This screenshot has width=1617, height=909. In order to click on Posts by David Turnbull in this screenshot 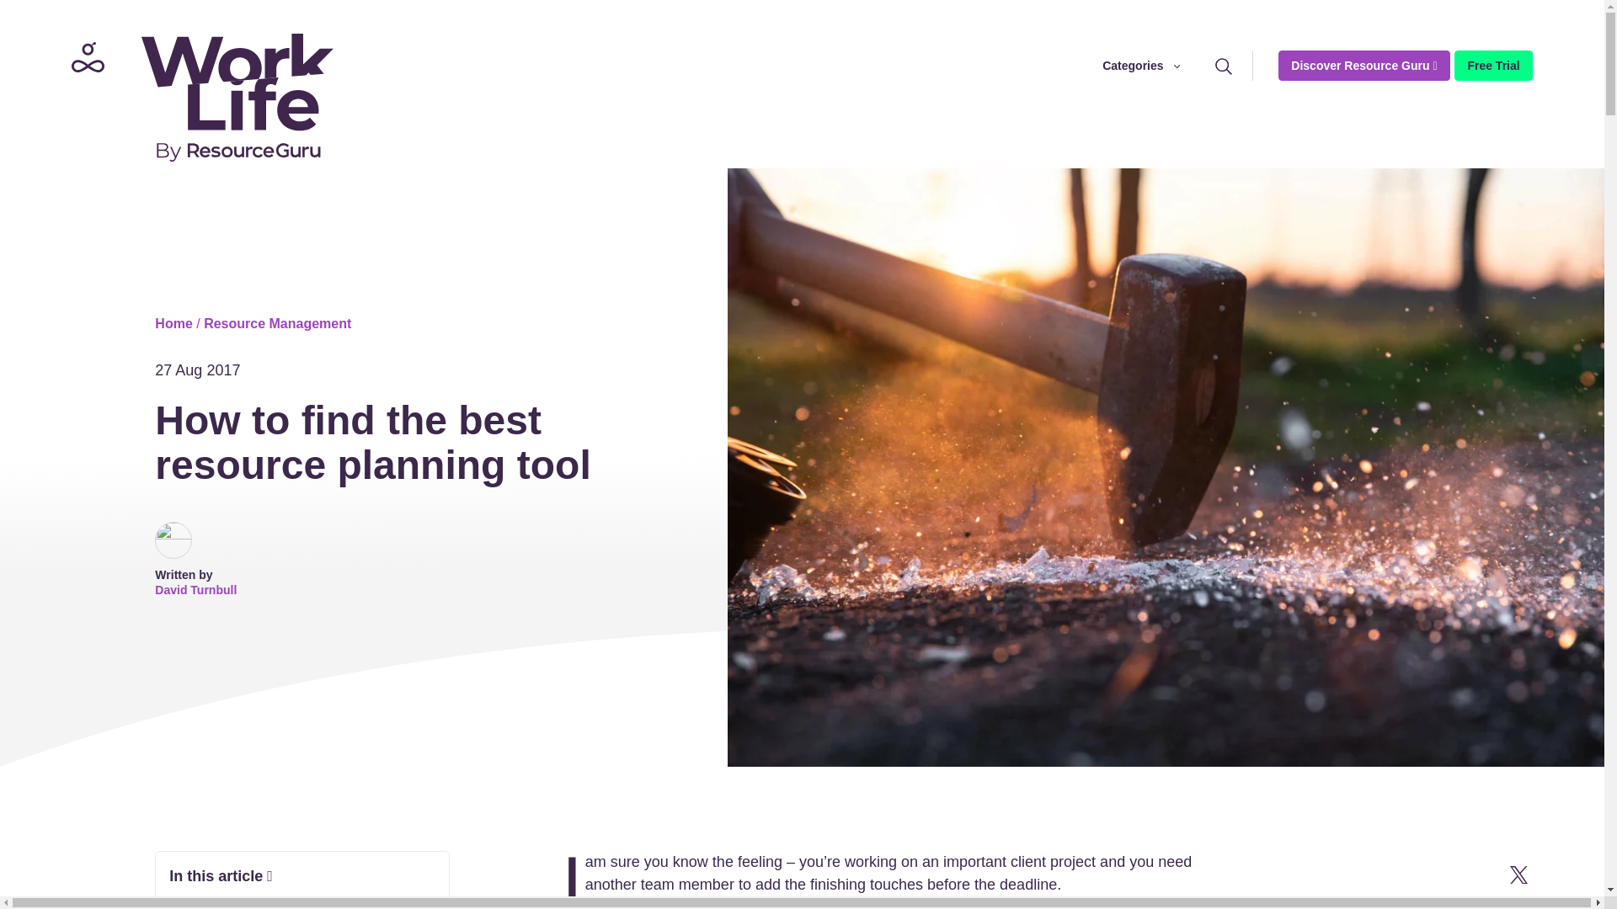, I will do `click(195, 589)`.